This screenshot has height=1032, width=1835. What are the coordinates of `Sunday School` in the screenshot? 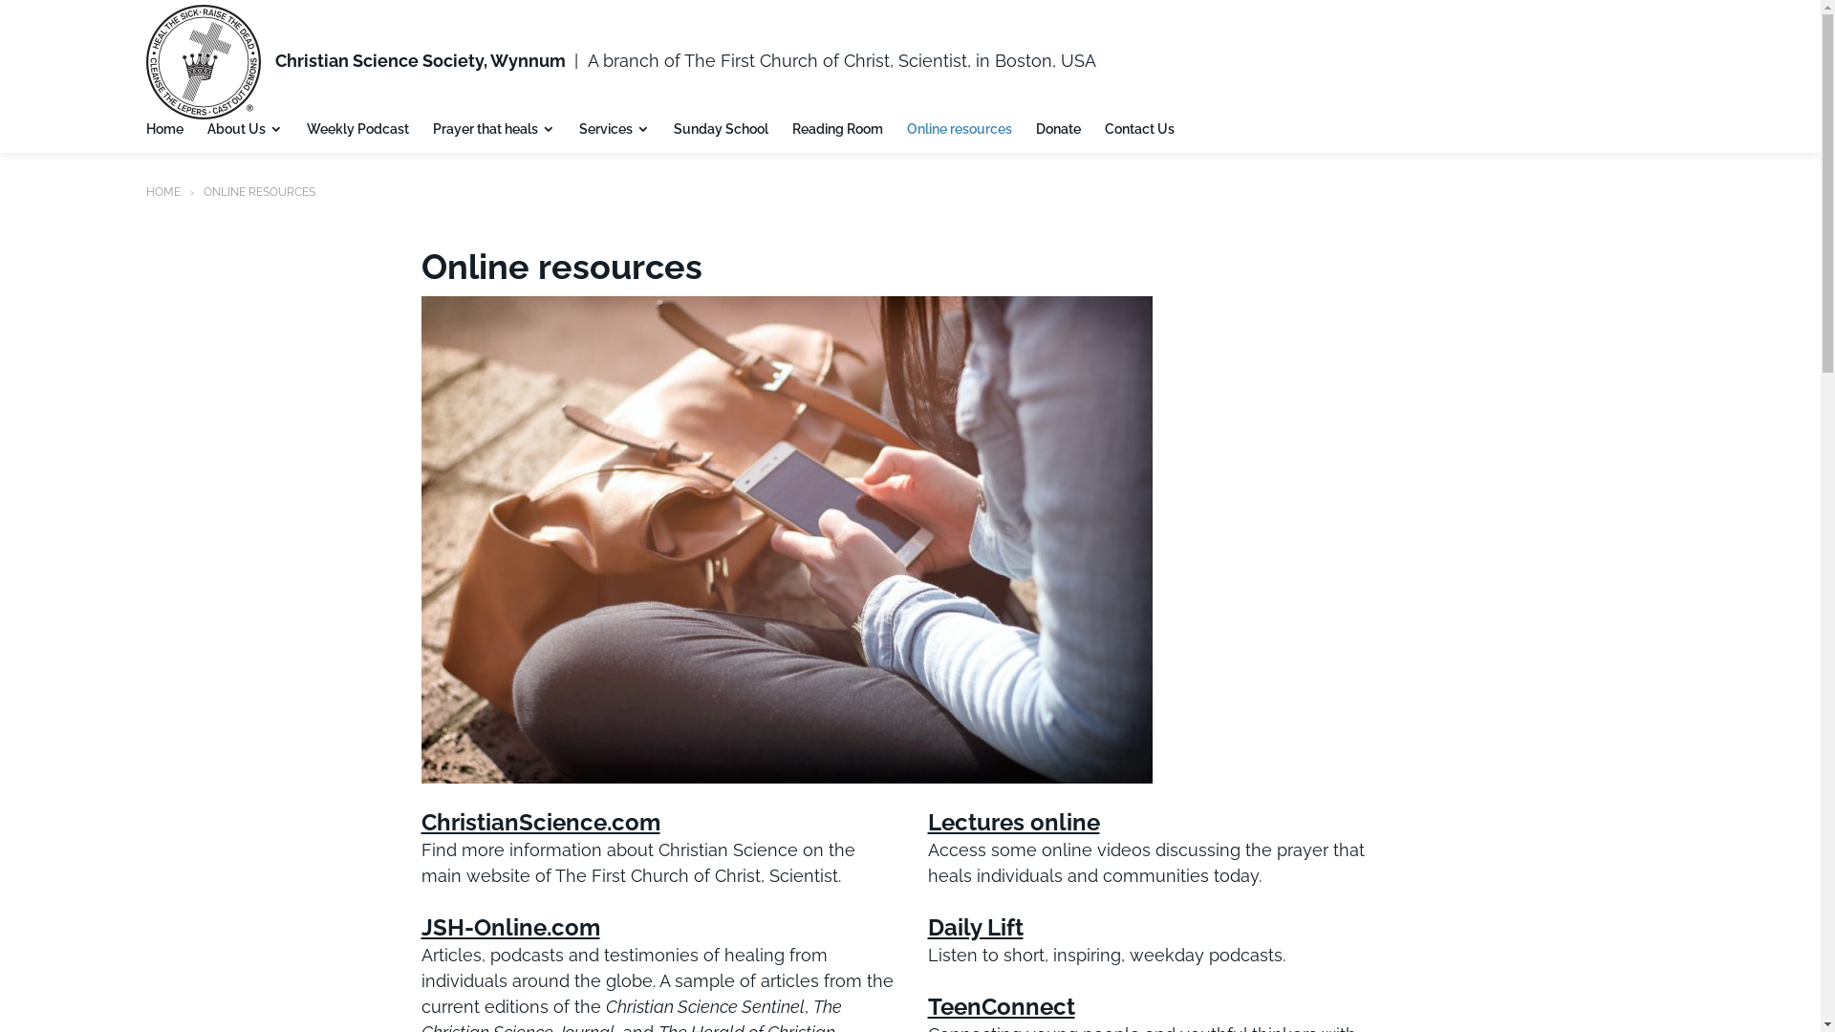 It's located at (721, 130).